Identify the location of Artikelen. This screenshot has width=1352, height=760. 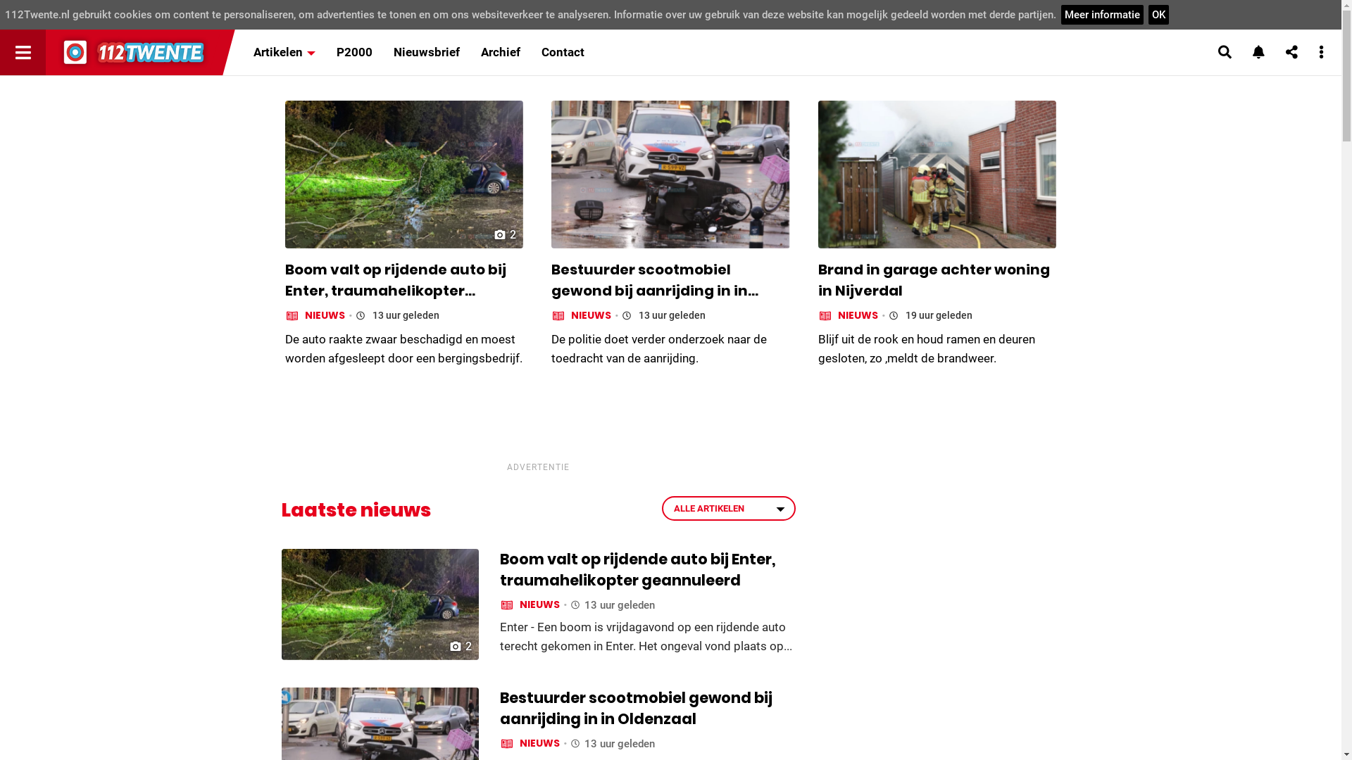
(284, 52).